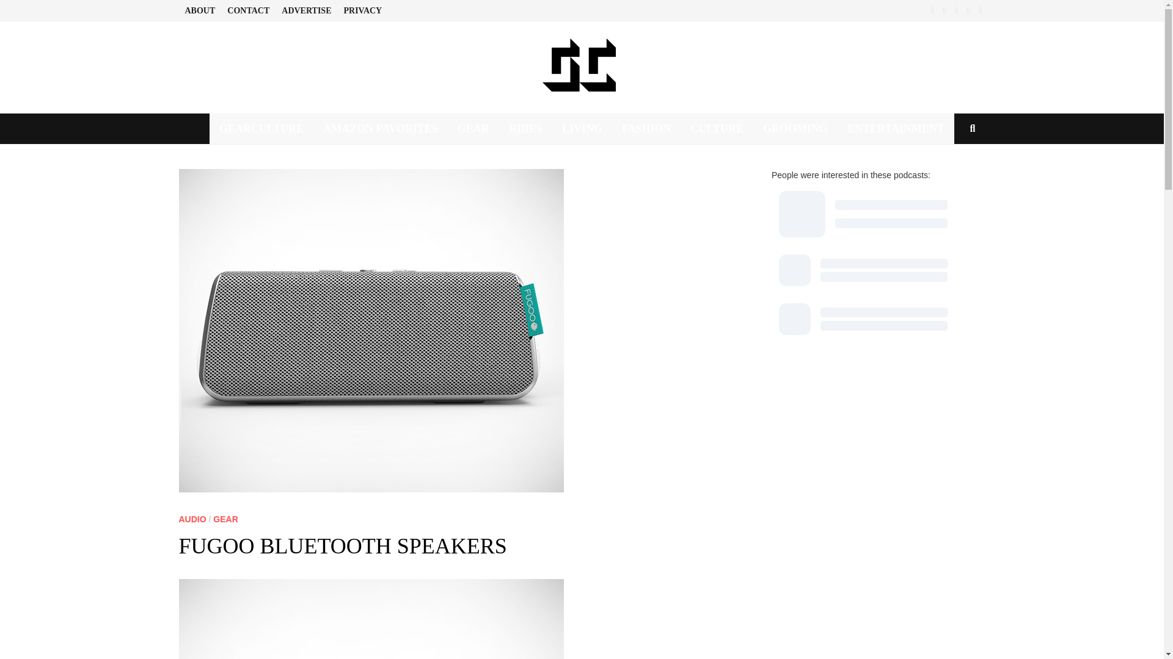 The image size is (1173, 659). What do you see at coordinates (582, 128) in the screenshot?
I see `LIVING` at bounding box center [582, 128].